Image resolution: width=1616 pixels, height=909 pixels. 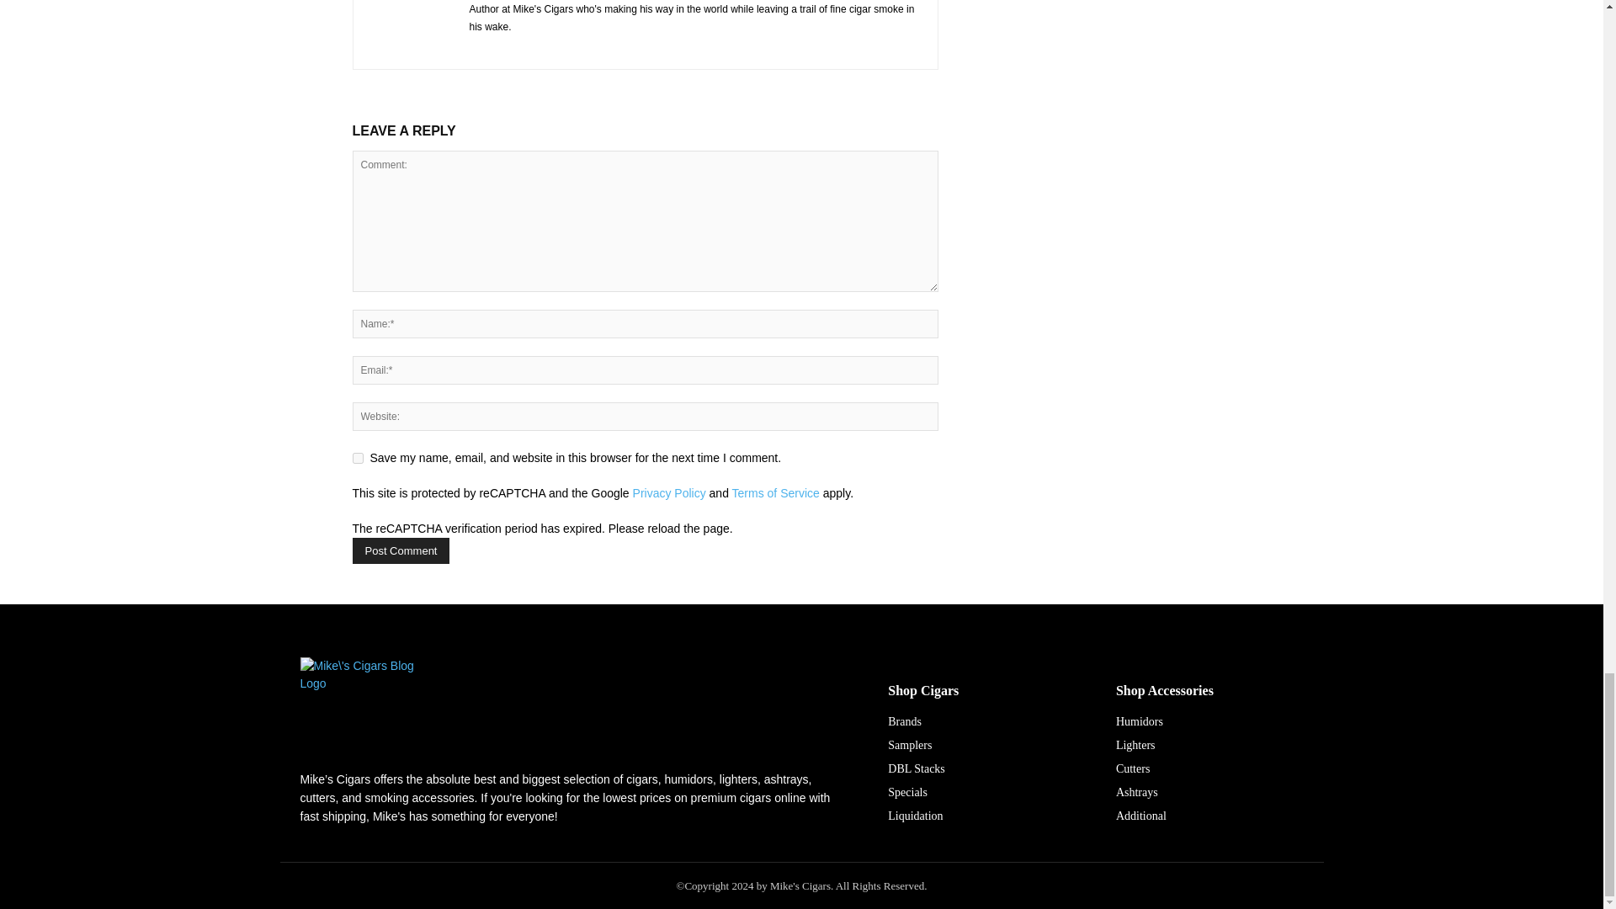 I want to click on Post Comment, so click(x=401, y=550).